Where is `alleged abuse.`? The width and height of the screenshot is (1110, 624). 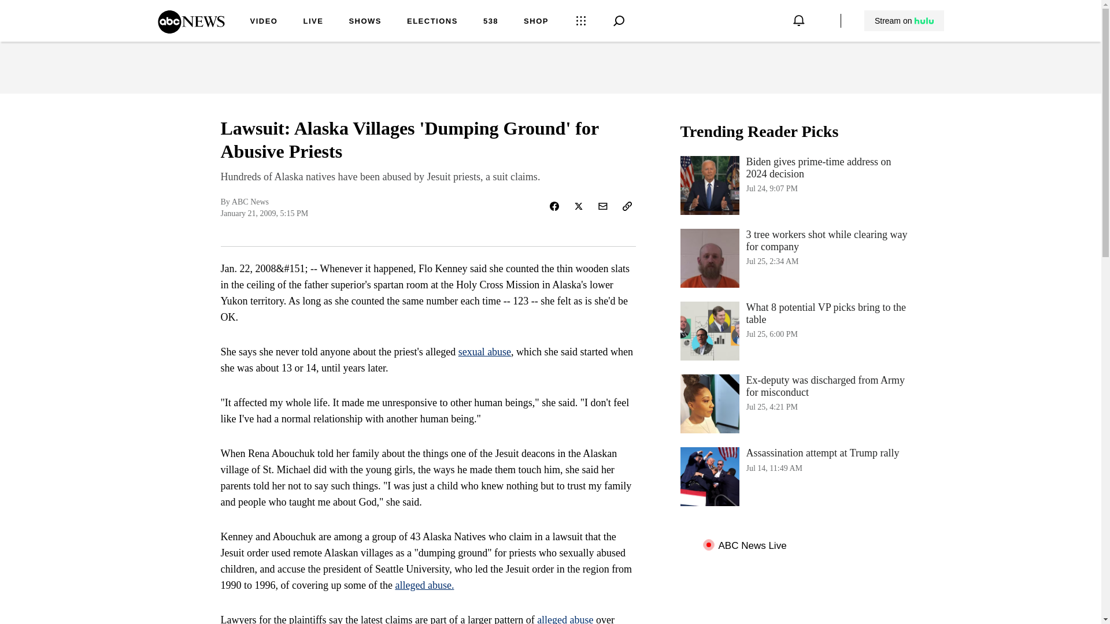 alleged abuse. is located at coordinates (313, 22).